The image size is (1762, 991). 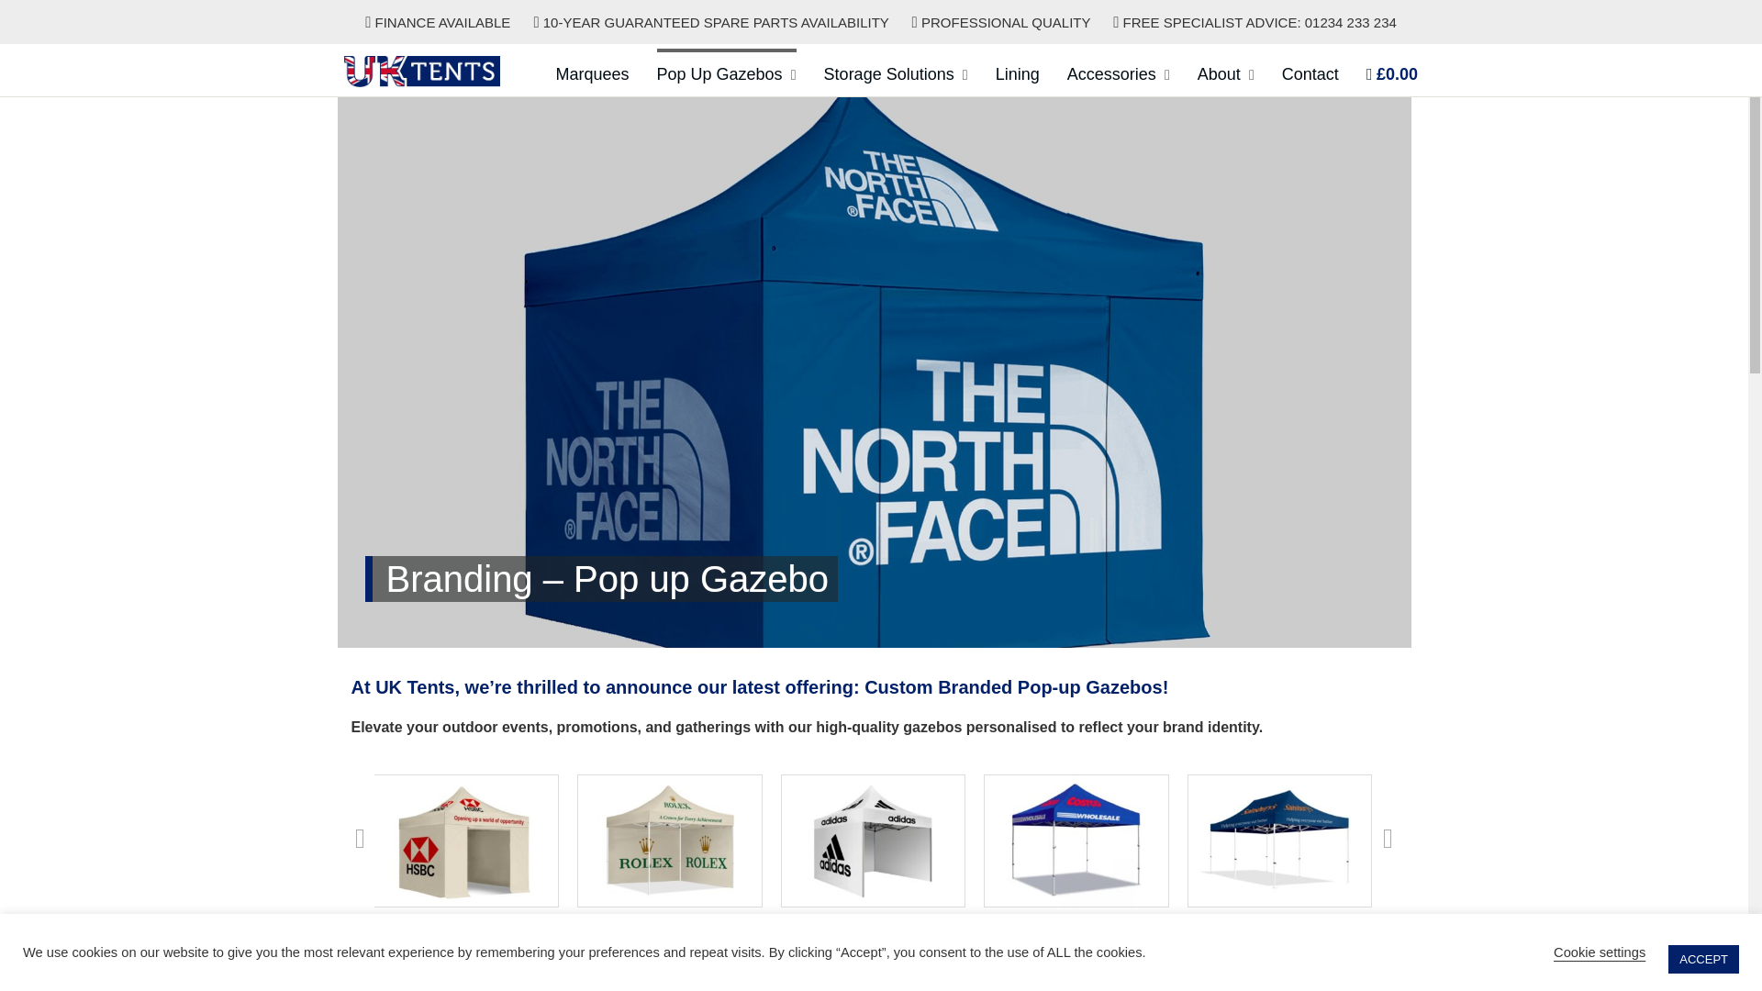 What do you see at coordinates (1111, 79) in the screenshot?
I see `Accessories` at bounding box center [1111, 79].